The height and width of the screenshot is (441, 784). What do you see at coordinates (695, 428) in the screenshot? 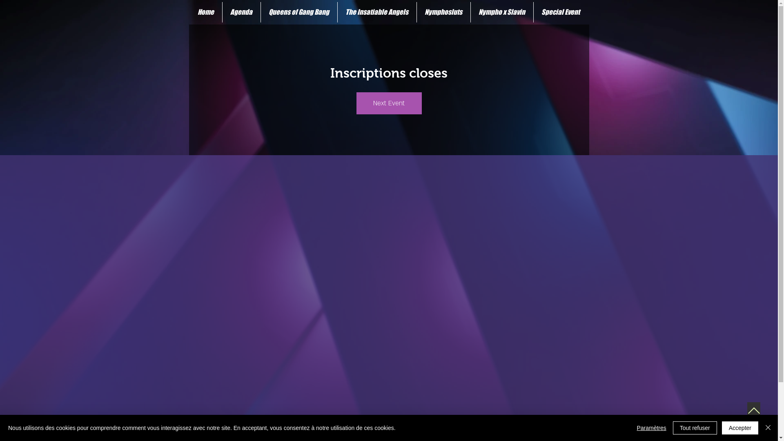
I see `Tout refuser` at bounding box center [695, 428].